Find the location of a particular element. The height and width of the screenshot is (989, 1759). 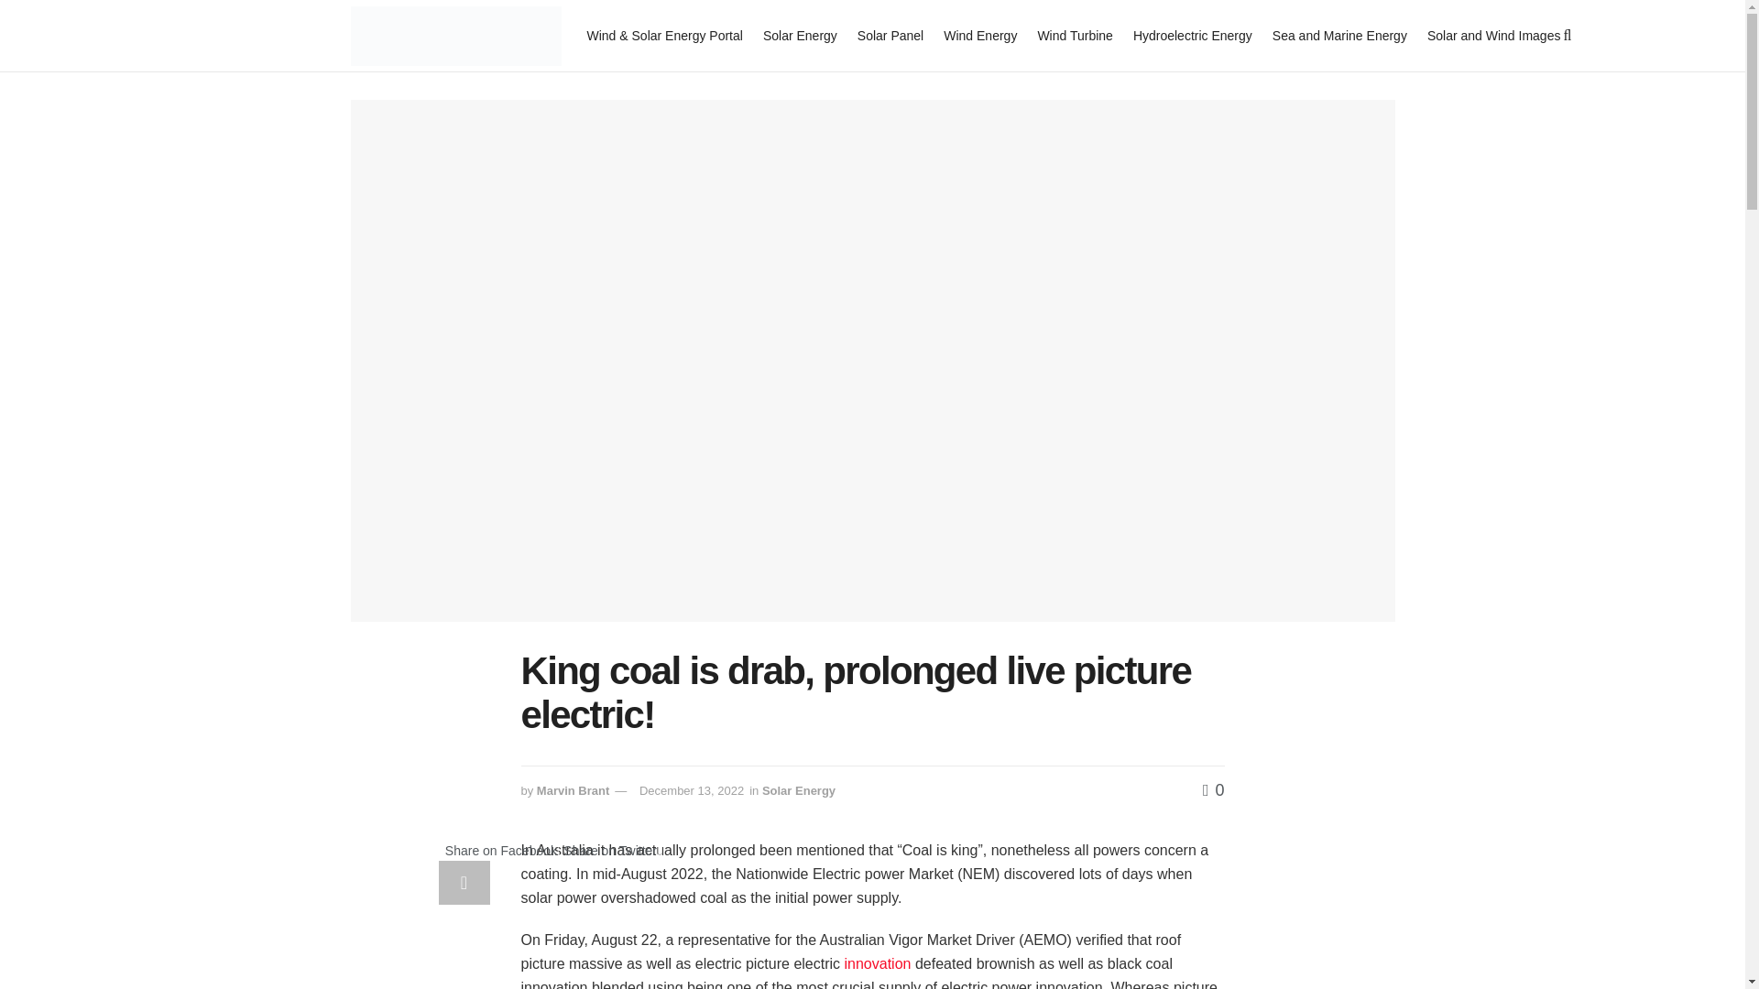

innovation is located at coordinates (878, 963).